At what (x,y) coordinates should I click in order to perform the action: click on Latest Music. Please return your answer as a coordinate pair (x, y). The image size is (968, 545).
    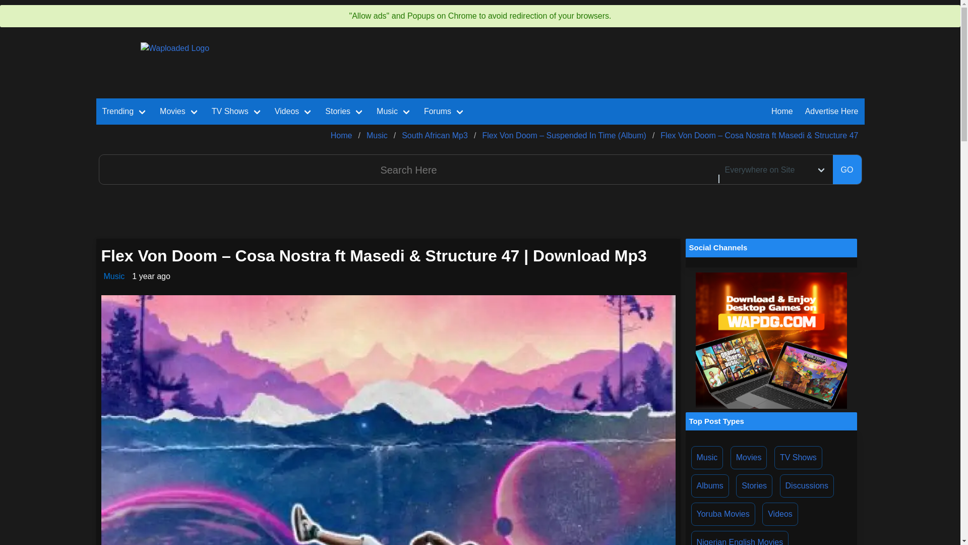
    Looking at the image, I should click on (707, 457).